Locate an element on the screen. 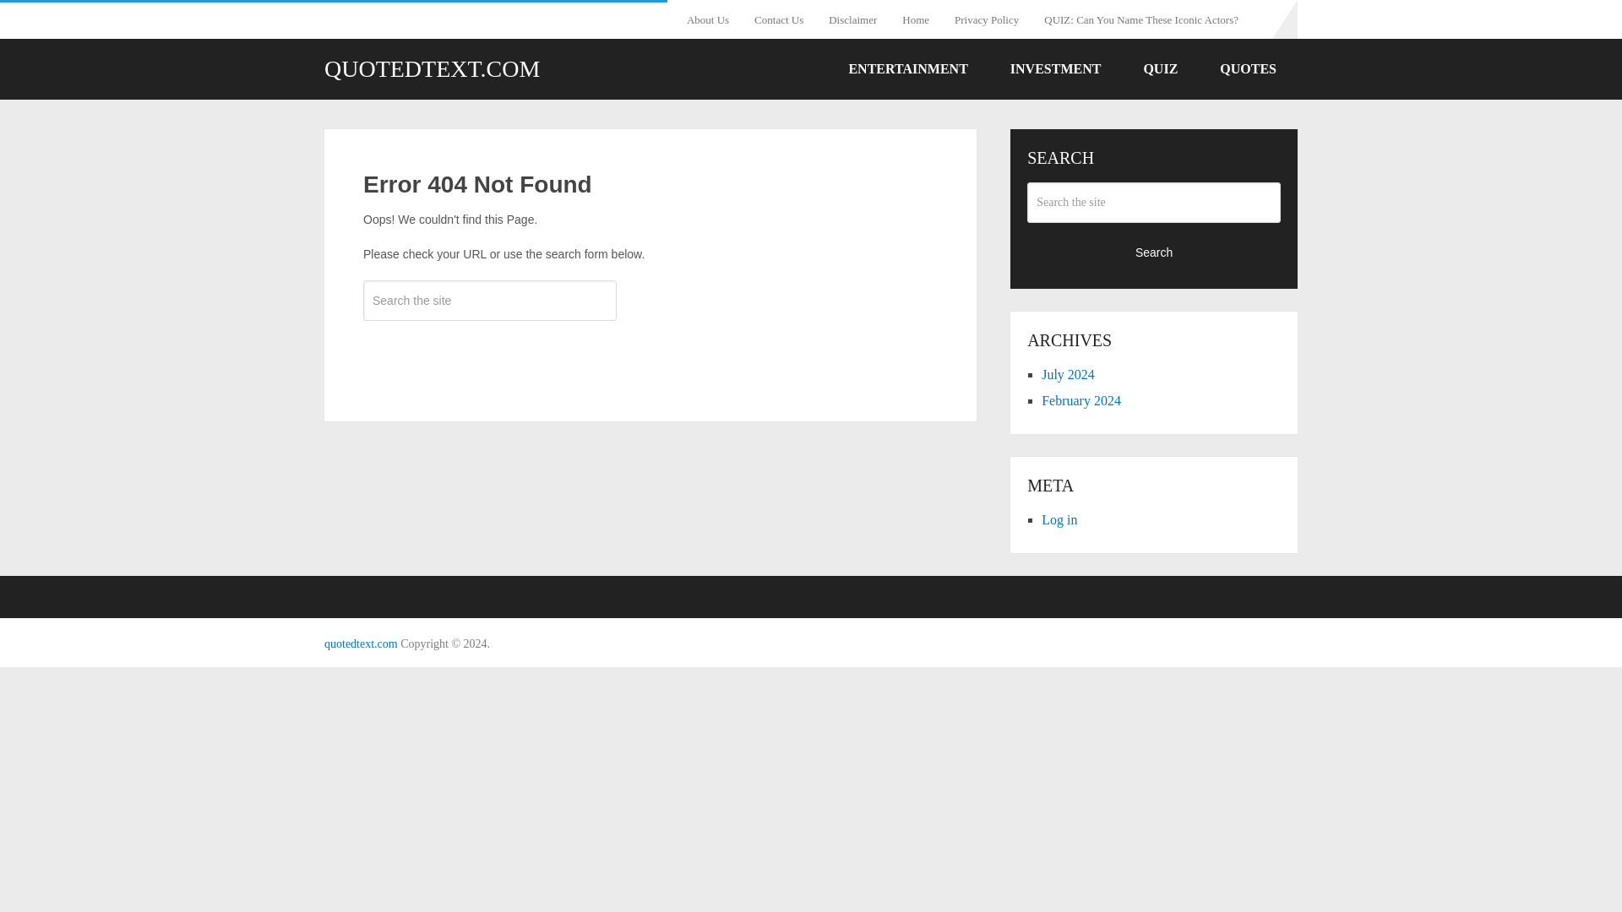 The image size is (1622, 912). Privacy Policy is located at coordinates (987, 19).